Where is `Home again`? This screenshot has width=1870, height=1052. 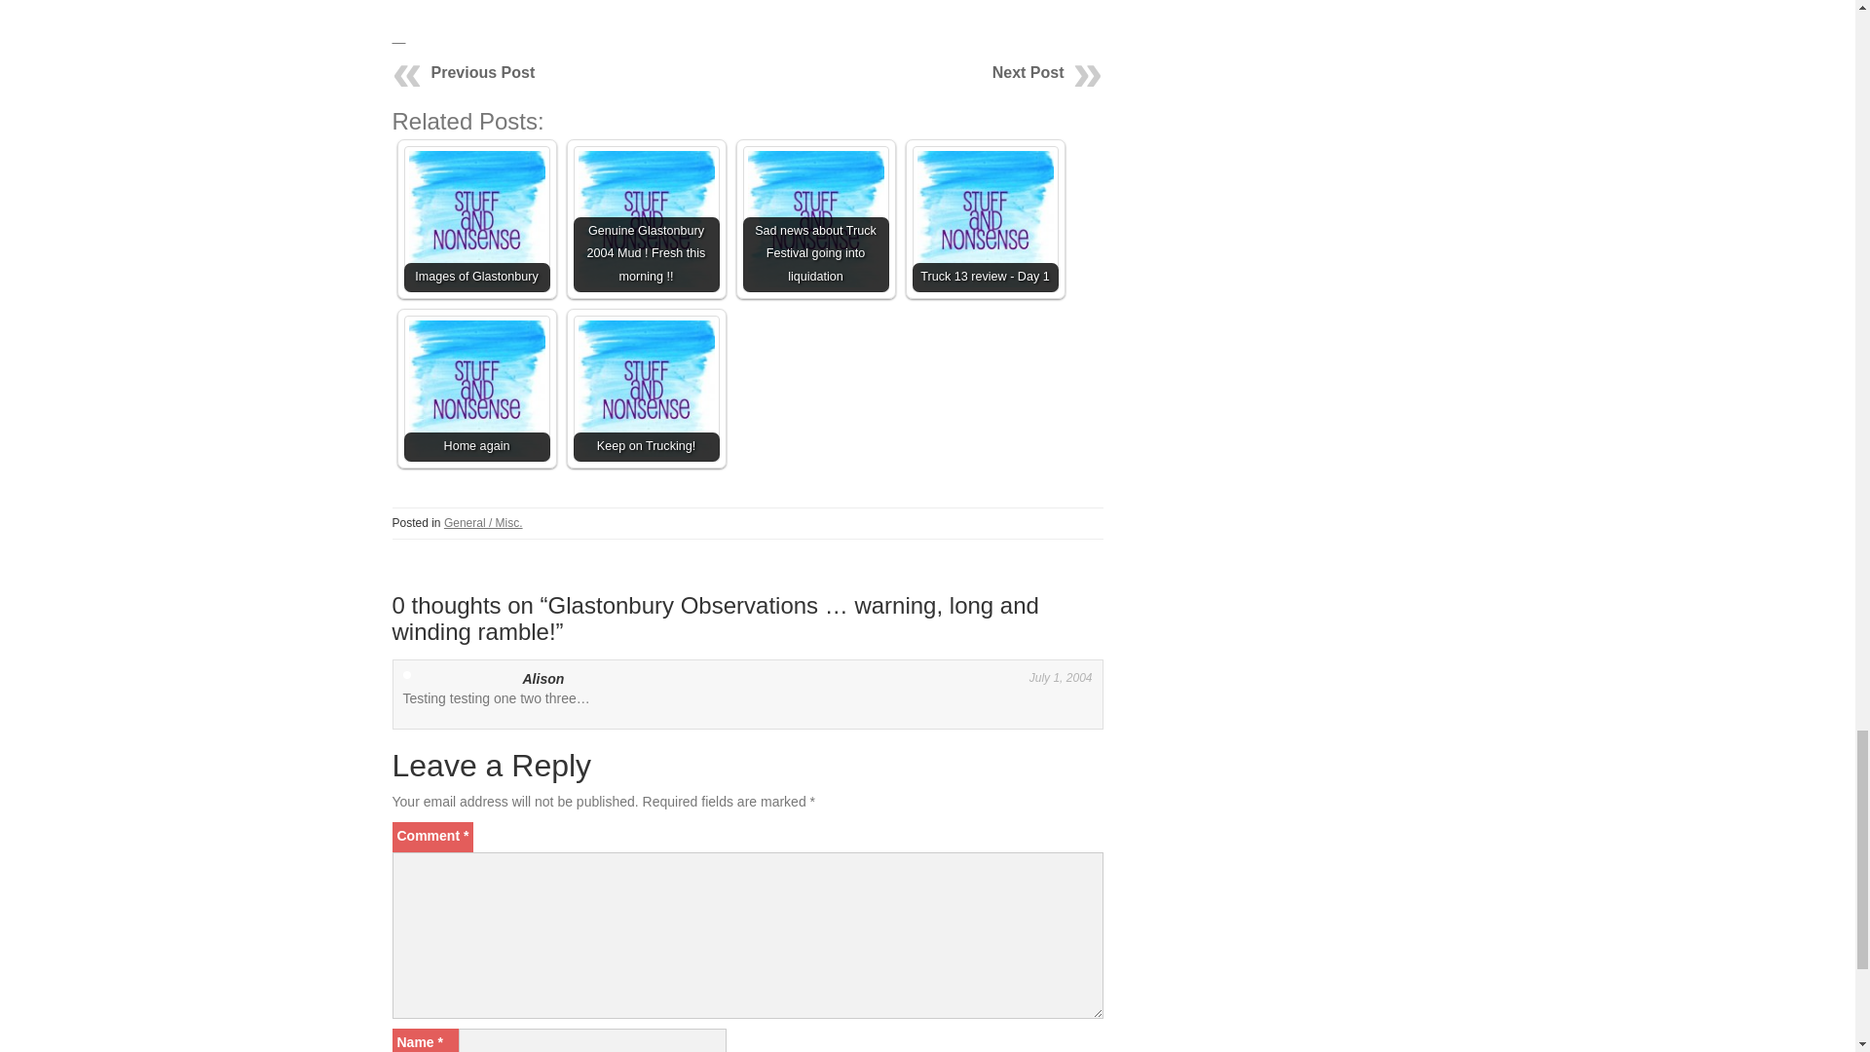 Home again is located at coordinates (476, 389).